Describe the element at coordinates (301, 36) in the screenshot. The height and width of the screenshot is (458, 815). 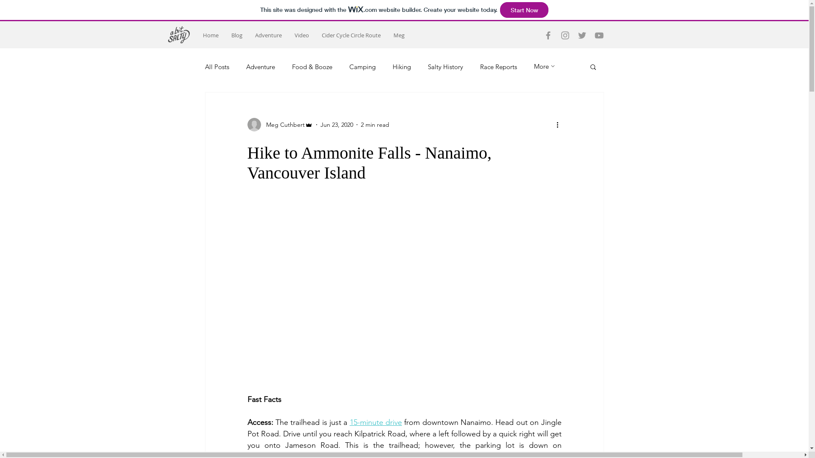
I see `Video` at that location.